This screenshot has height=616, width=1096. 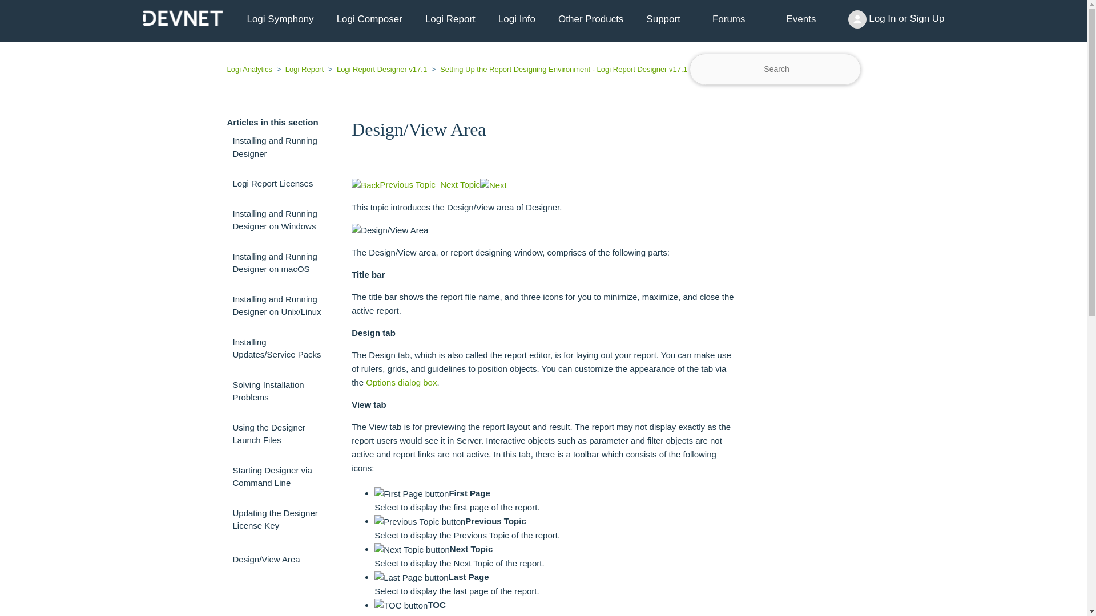 What do you see at coordinates (377, 69) in the screenshot?
I see `Logi Report Designer v17.1` at bounding box center [377, 69].